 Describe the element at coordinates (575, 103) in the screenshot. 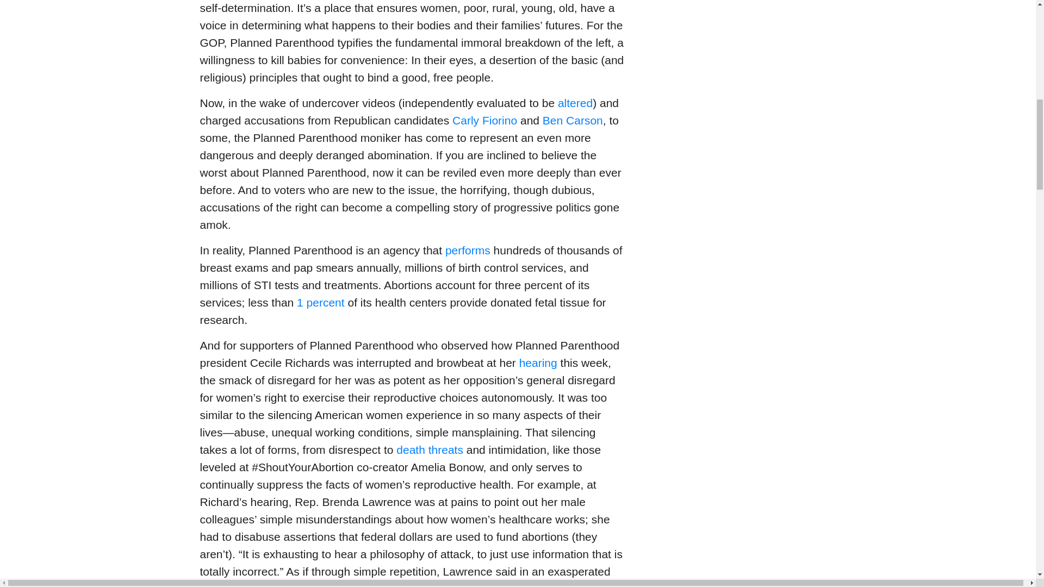

I see `altered` at that location.